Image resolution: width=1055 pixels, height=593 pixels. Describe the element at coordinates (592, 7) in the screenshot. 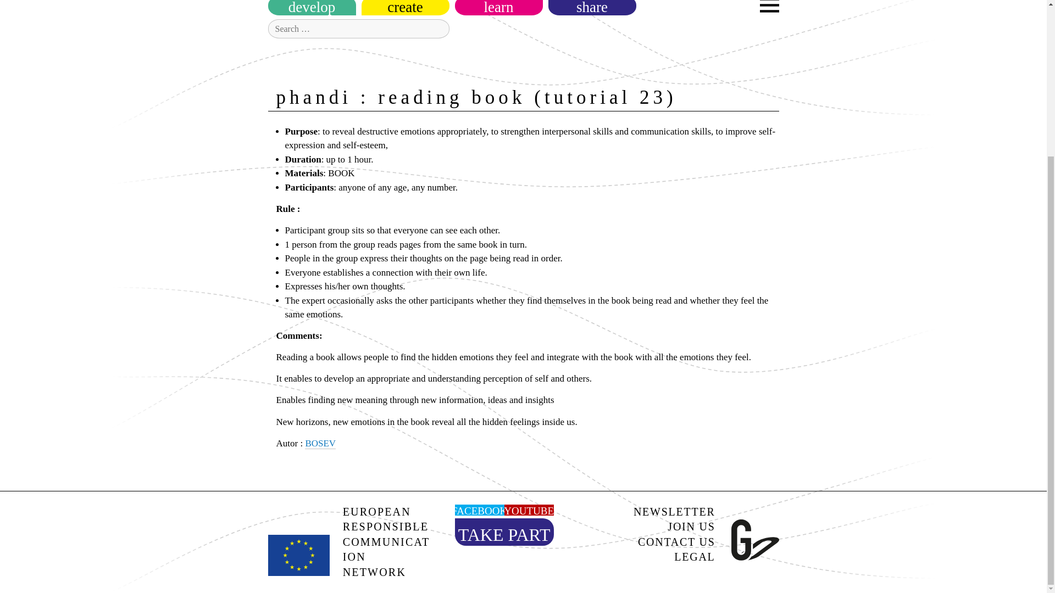

I see `share` at that location.